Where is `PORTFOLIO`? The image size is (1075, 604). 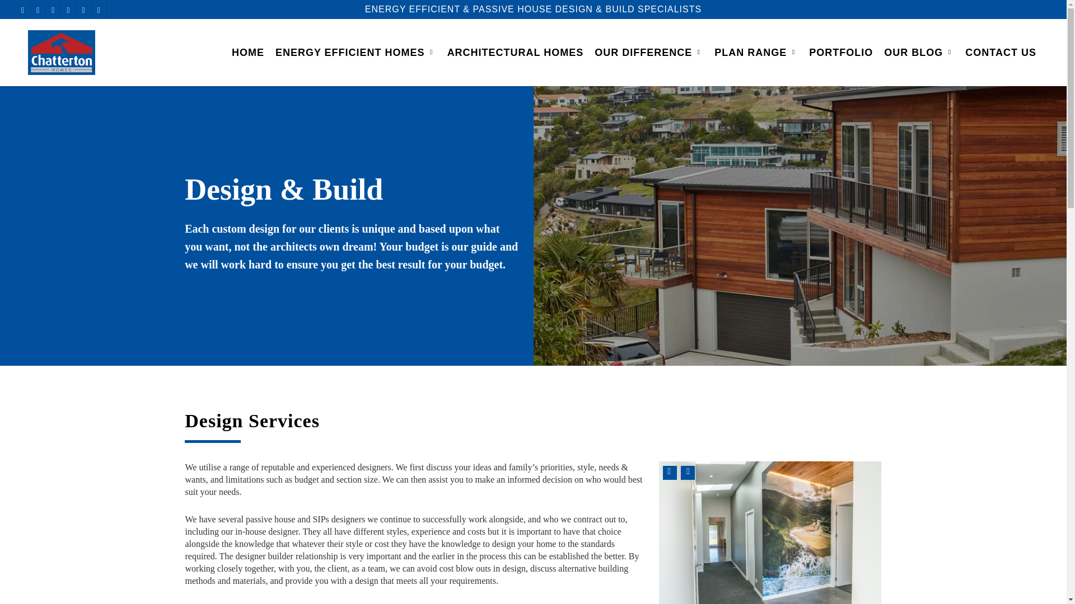 PORTFOLIO is located at coordinates (840, 53).